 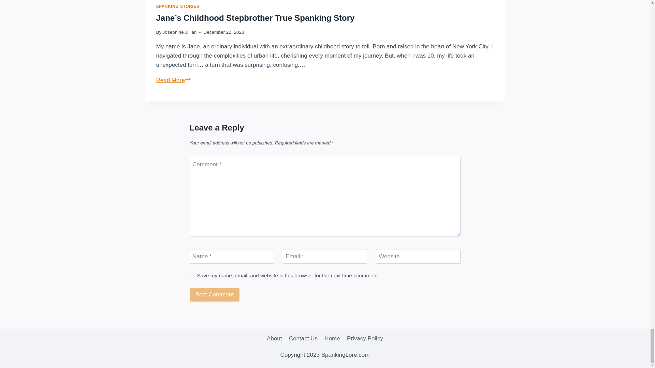 I want to click on yes, so click(x=192, y=276).